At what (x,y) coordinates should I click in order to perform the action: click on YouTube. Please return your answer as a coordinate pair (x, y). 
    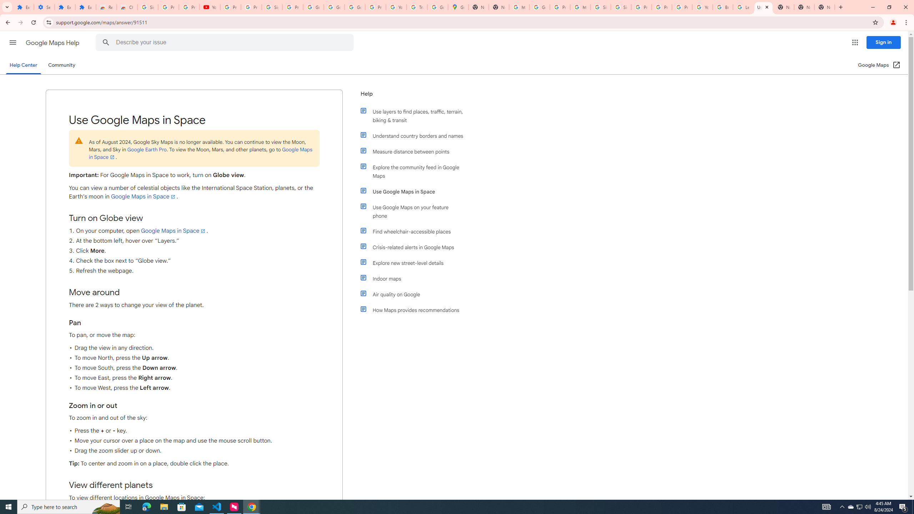
    Looking at the image, I should click on (396, 7).